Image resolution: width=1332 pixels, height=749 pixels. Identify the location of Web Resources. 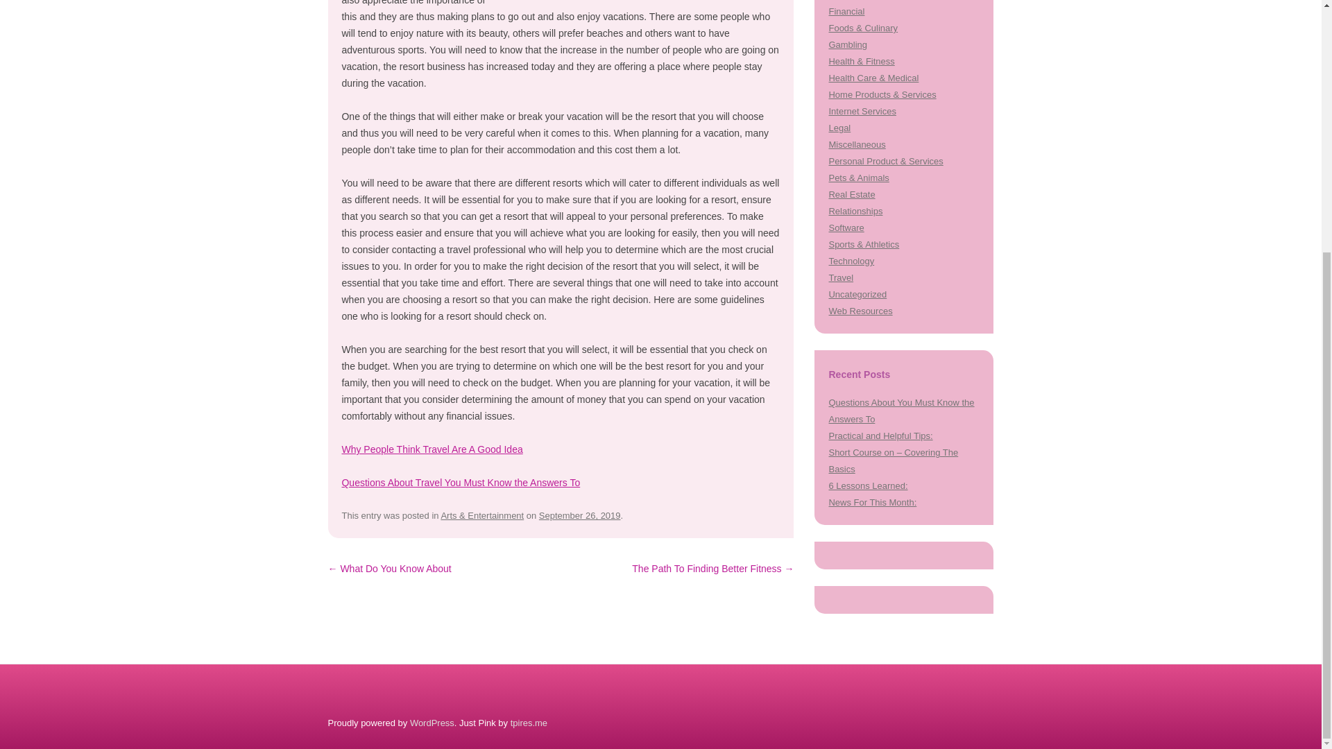
(860, 311).